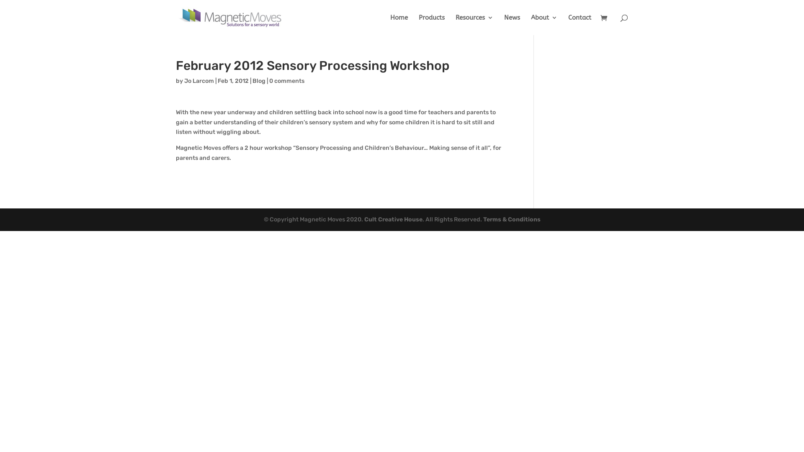 The height and width of the screenshot is (452, 804). Describe the element at coordinates (394, 219) in the screenshot. I see `Cult Creative House` at that location.